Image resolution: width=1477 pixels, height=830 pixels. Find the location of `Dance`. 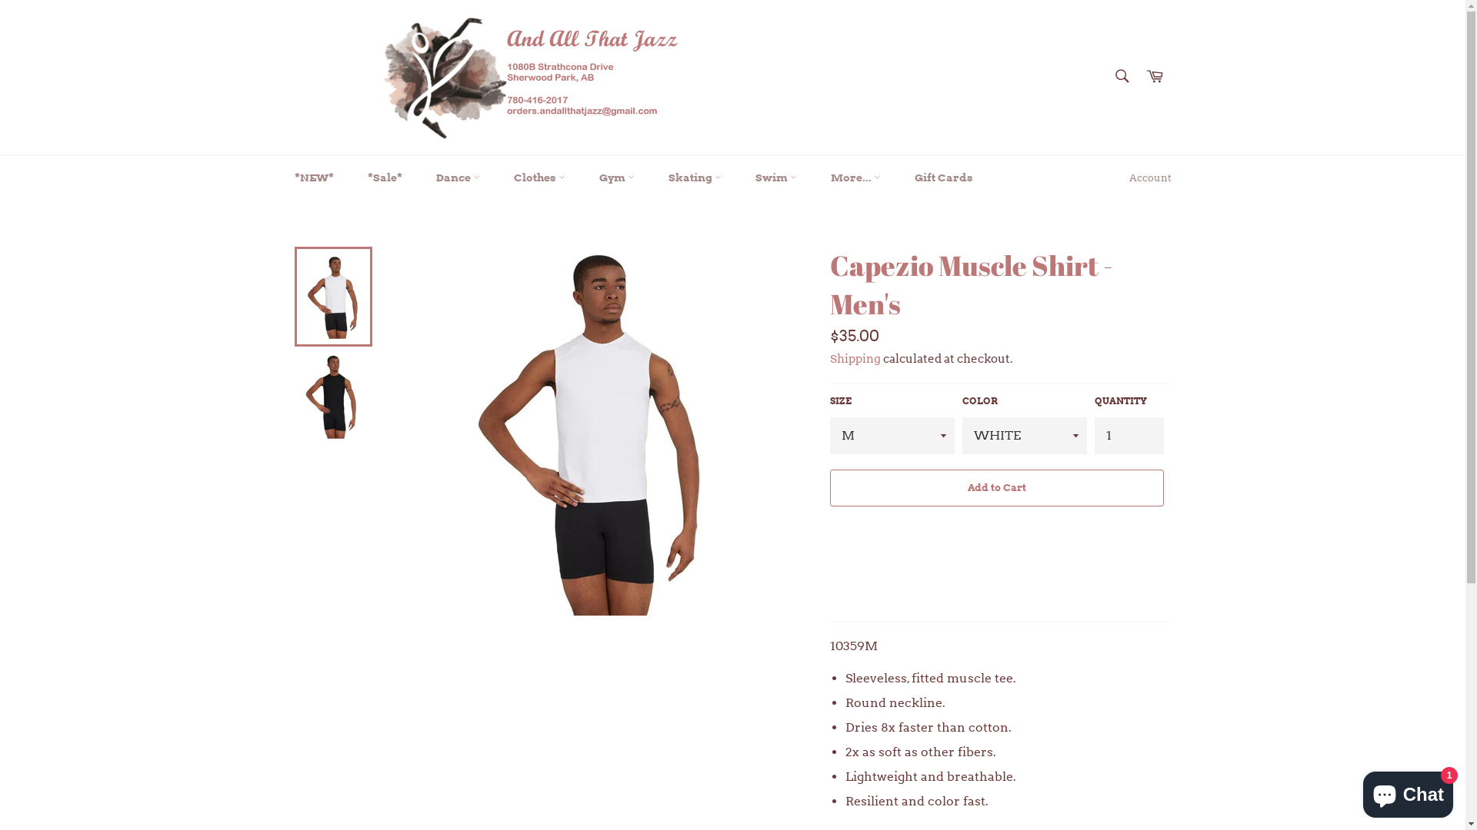

Dance is located at coordinates (457, 178).